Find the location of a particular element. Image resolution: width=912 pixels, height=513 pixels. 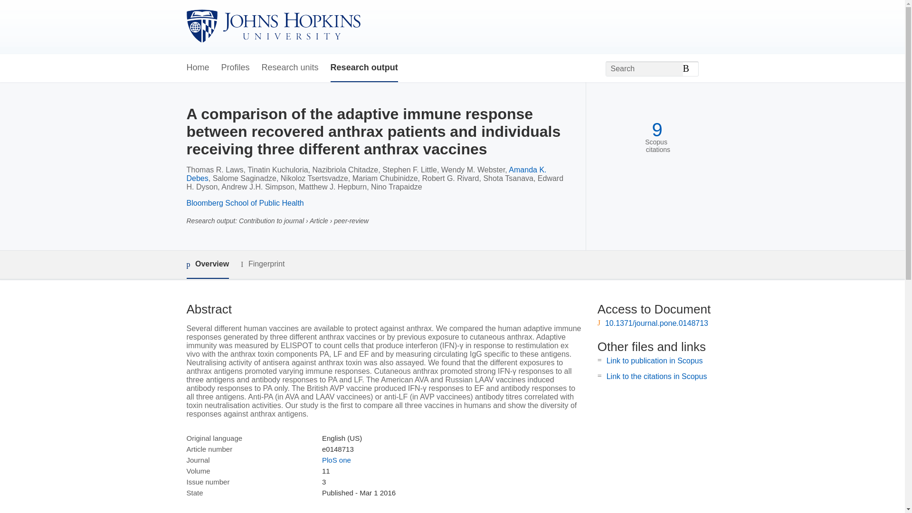

Research output is located at coordinates (364, 68).